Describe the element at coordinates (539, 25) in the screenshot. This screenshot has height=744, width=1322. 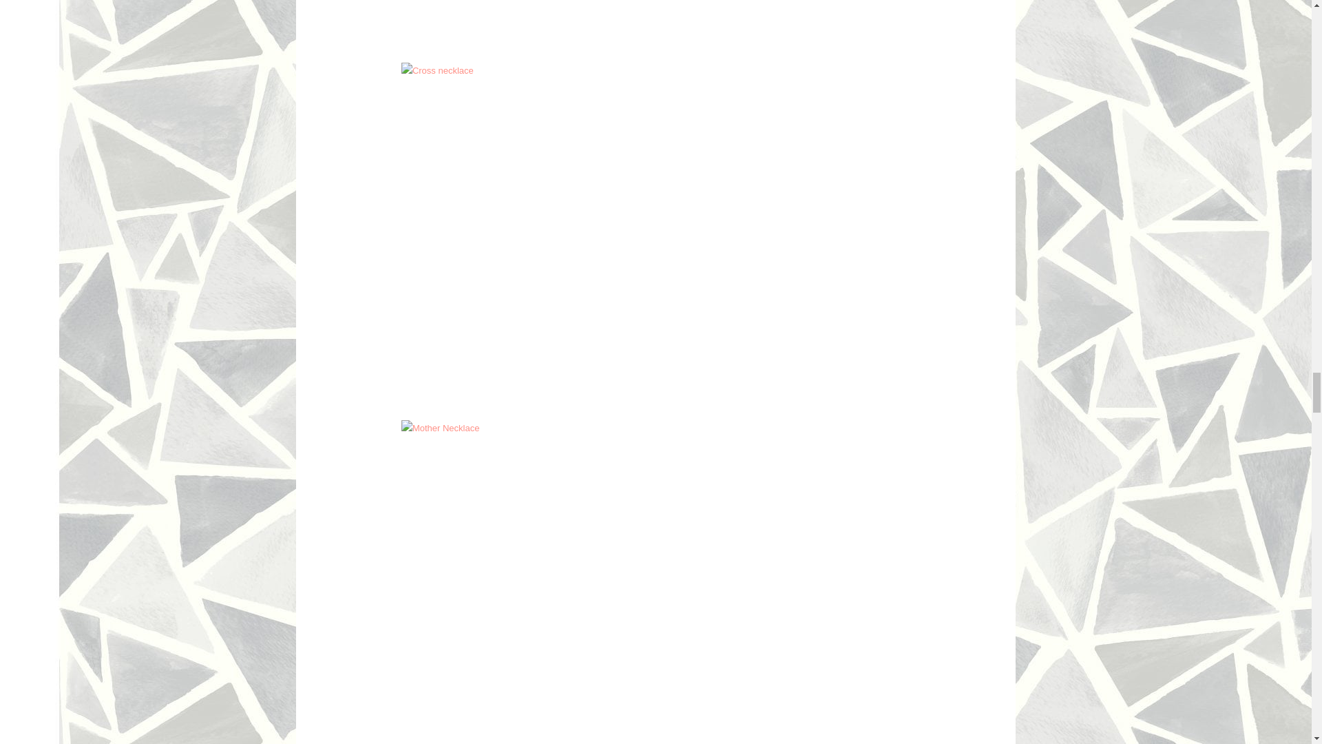
I see `Charm bracelet with names` at that location.